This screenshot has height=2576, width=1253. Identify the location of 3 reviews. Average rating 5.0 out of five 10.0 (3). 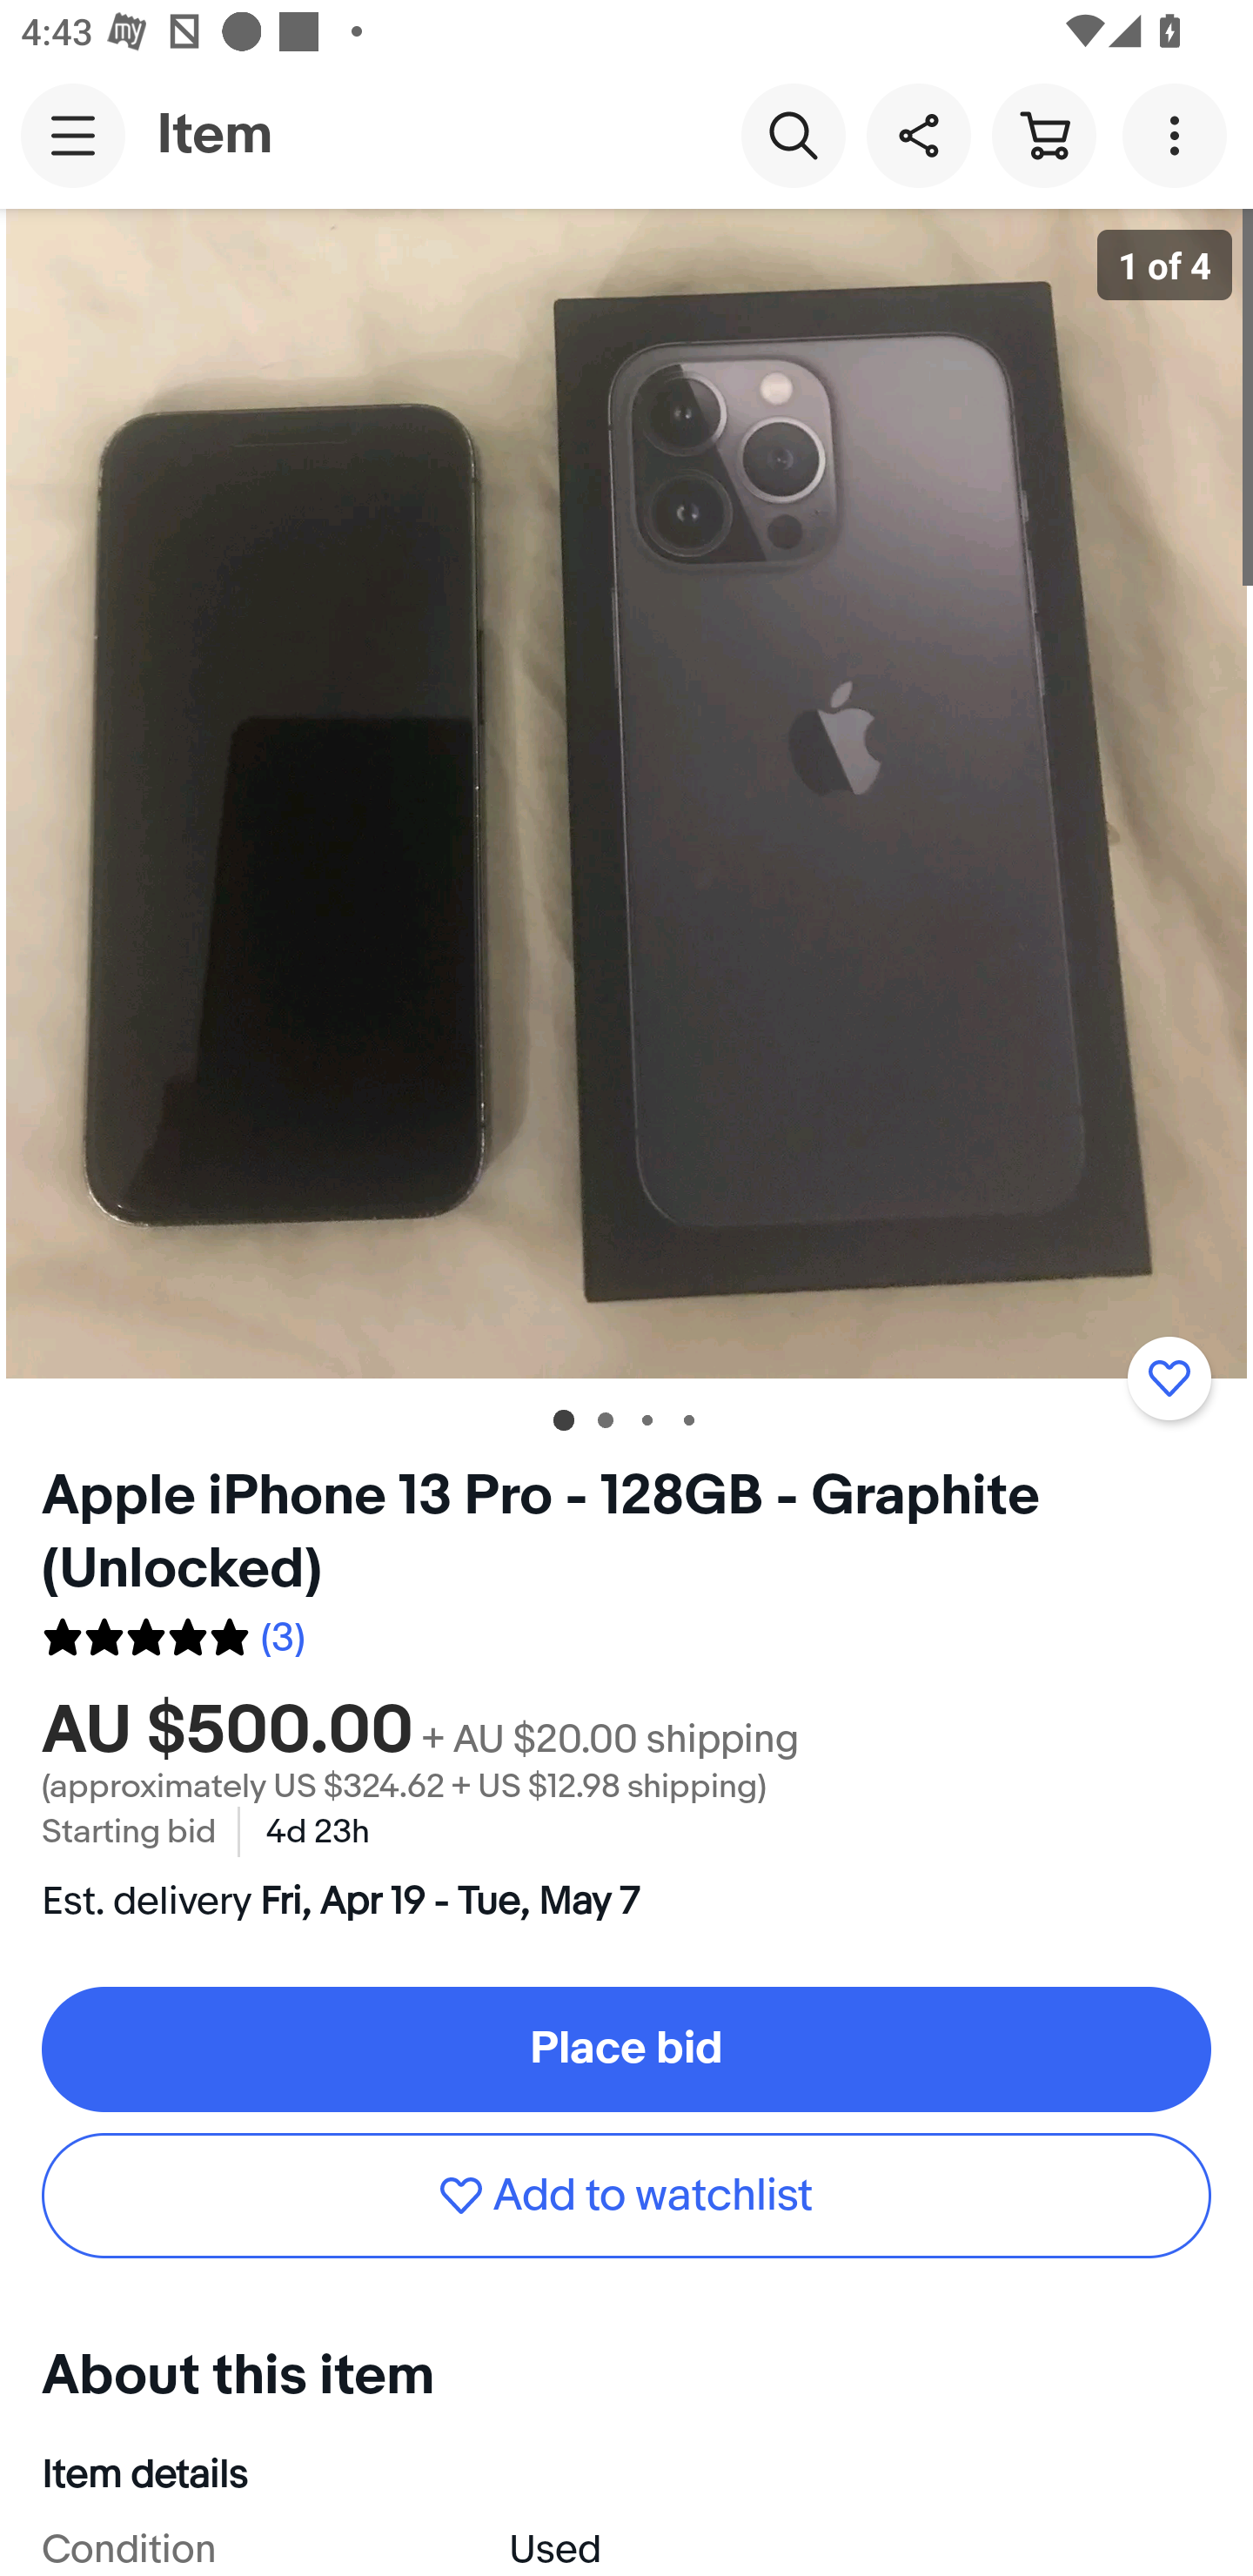
(172, 1633).